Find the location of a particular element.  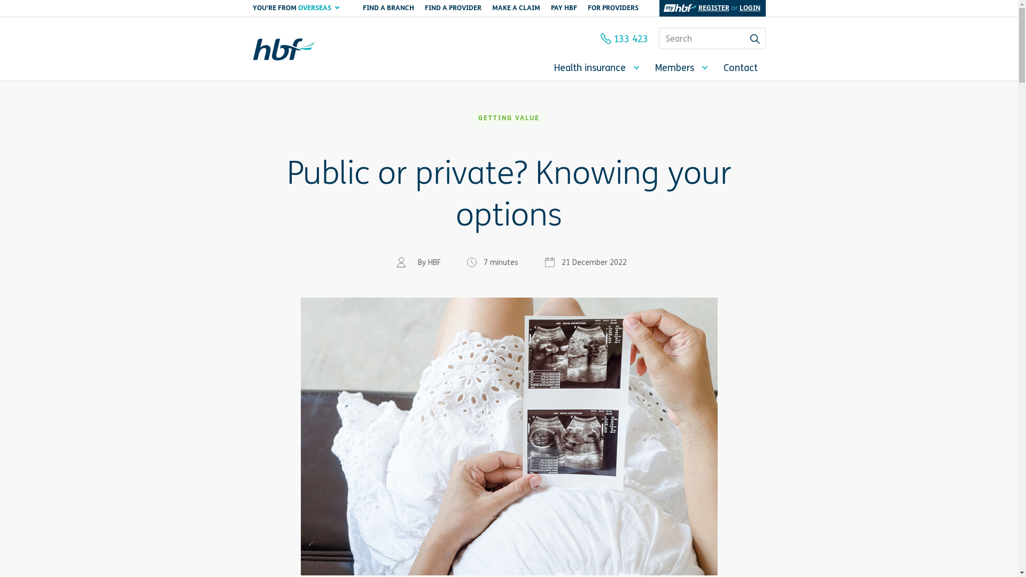

REGISTER is located at coordinates (713, 8).